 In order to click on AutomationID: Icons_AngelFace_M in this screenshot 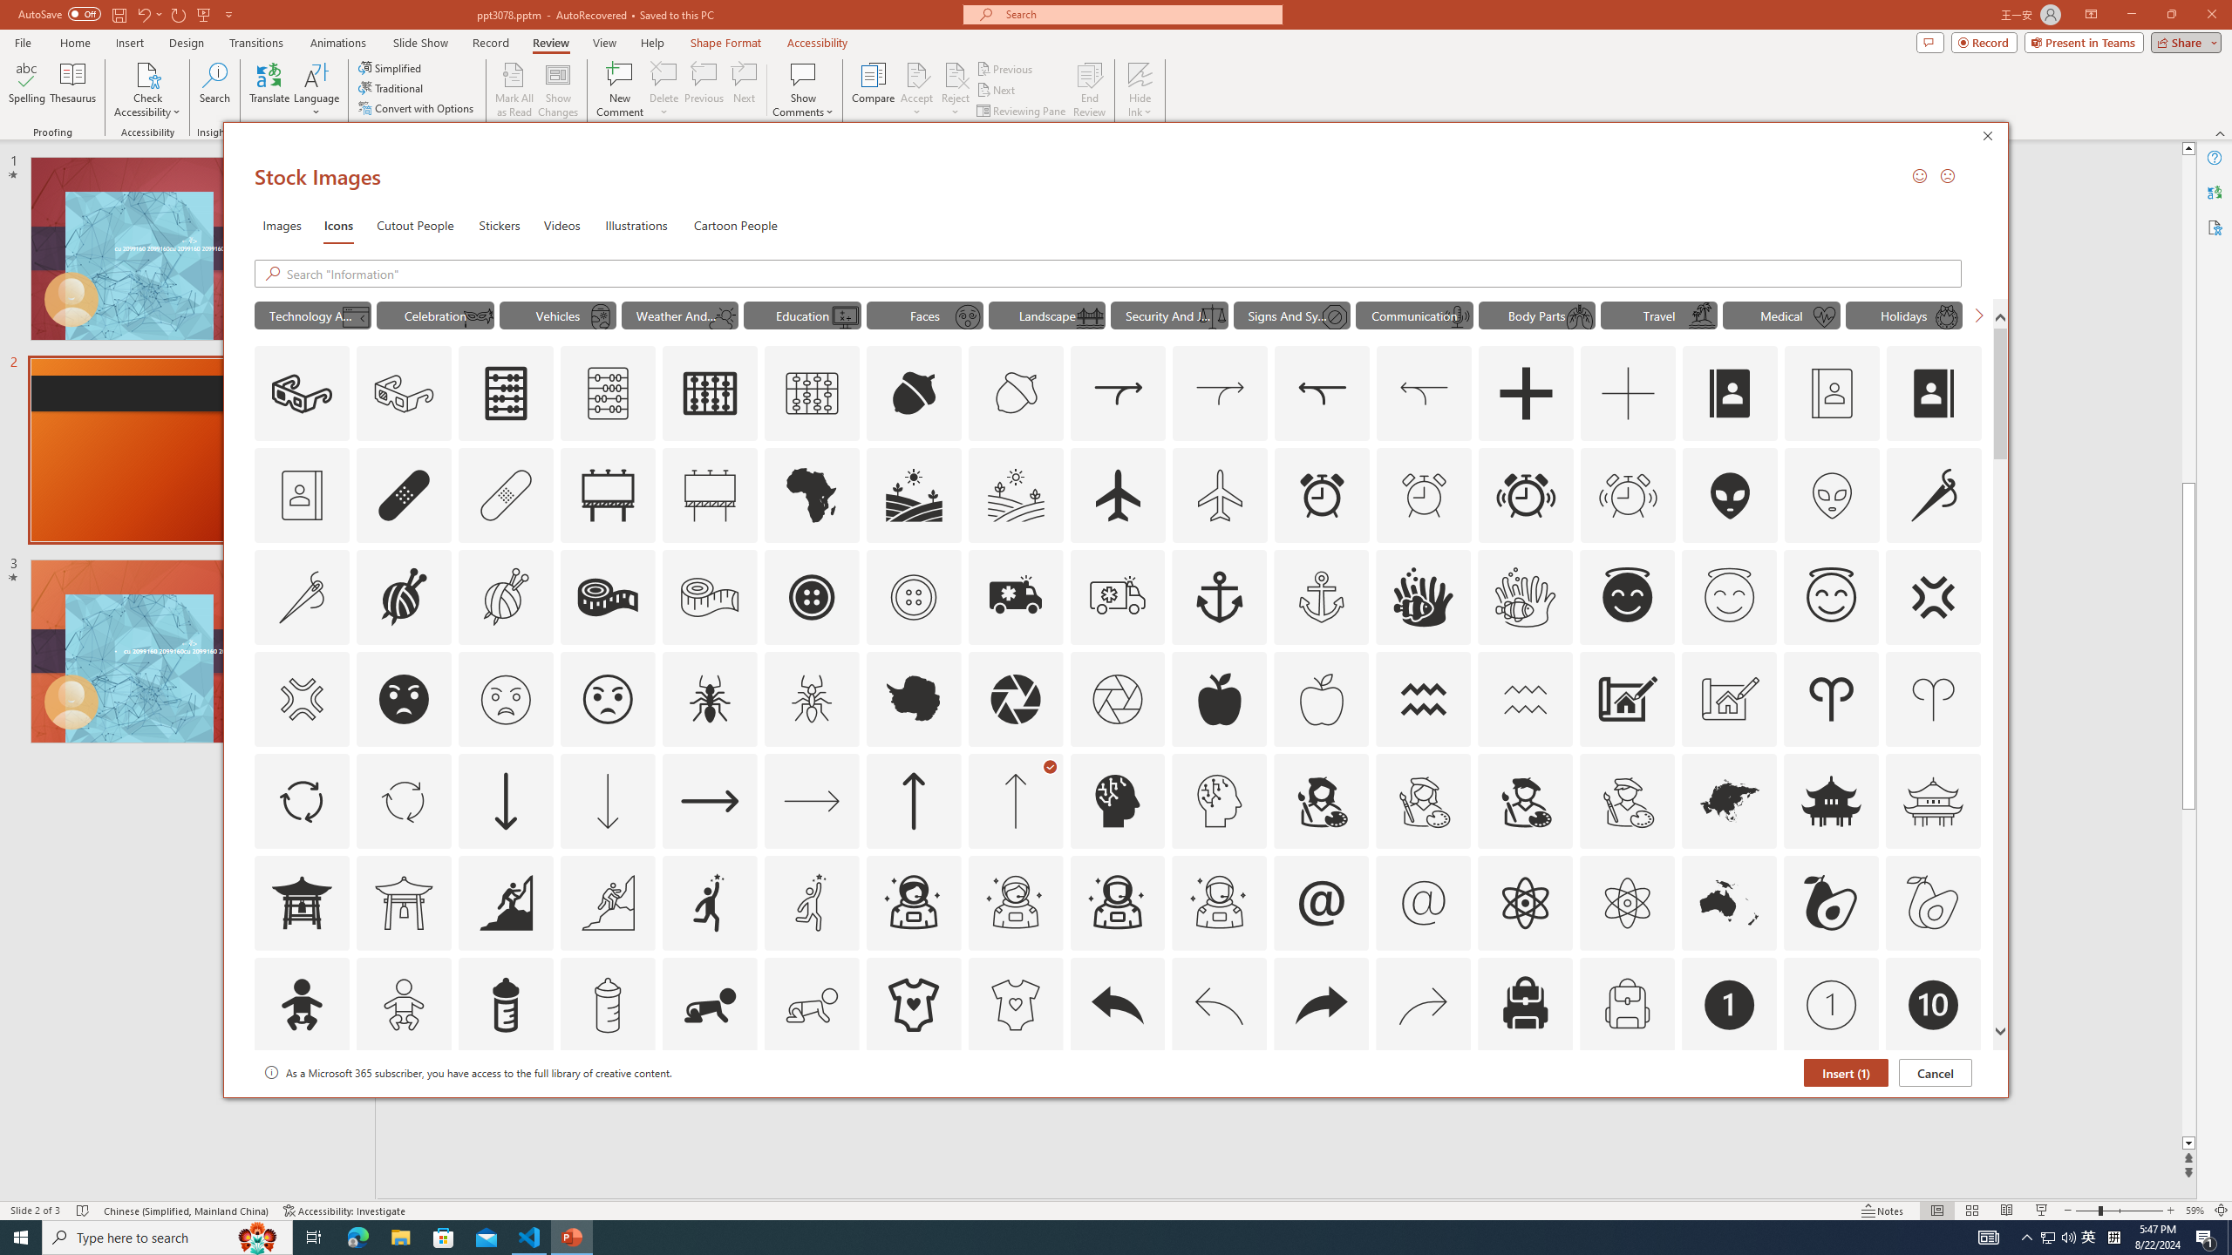, I will do `click(1730, 597)`.